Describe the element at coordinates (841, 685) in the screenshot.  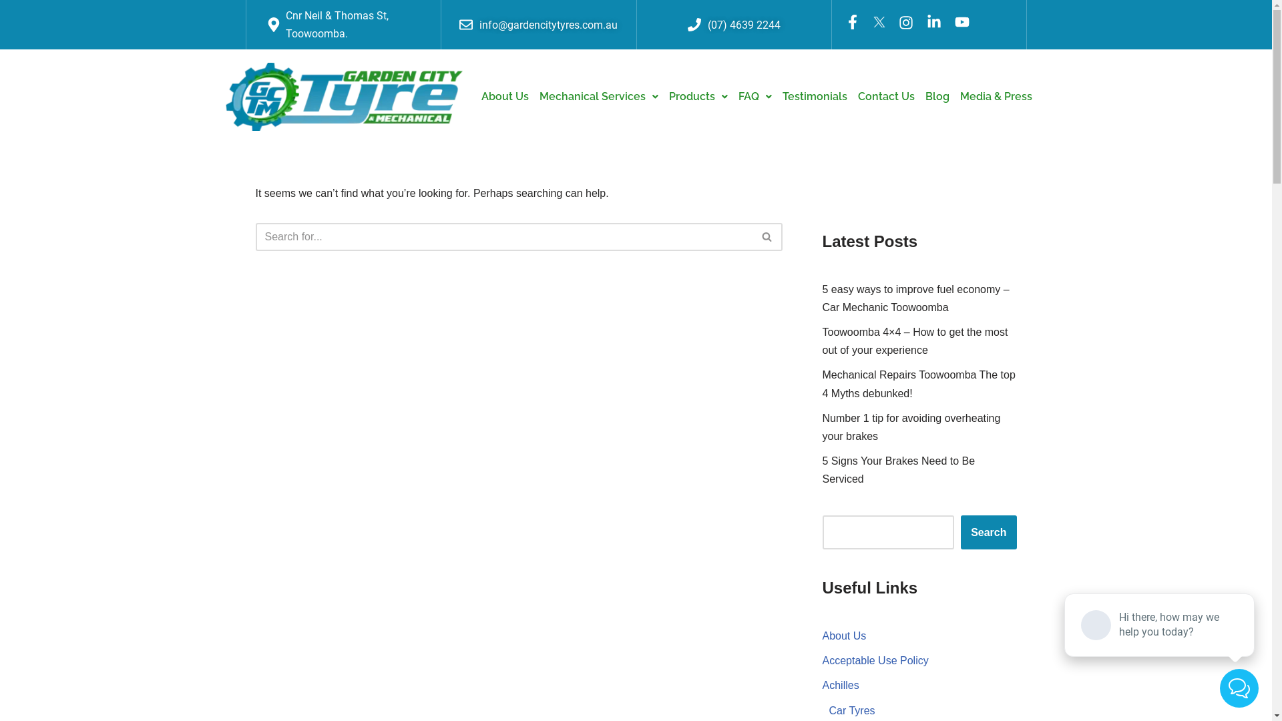
I see `Achilles` at that location.